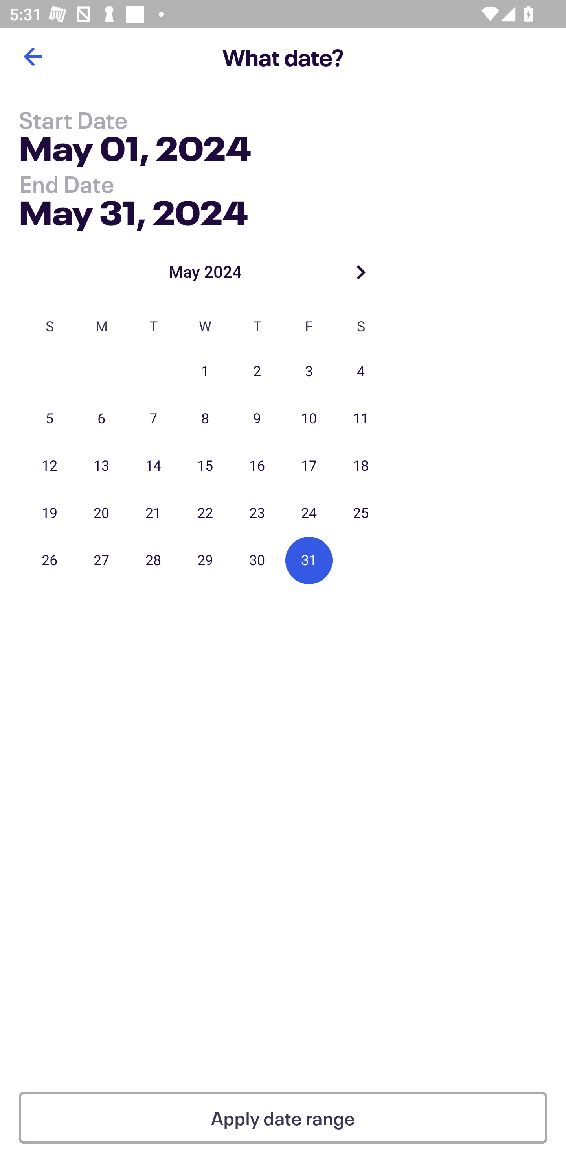  What do you see at coordinates (309, 466) in the screenshot?
I see `17 17 May 2024` at bounding box center [309, 466].